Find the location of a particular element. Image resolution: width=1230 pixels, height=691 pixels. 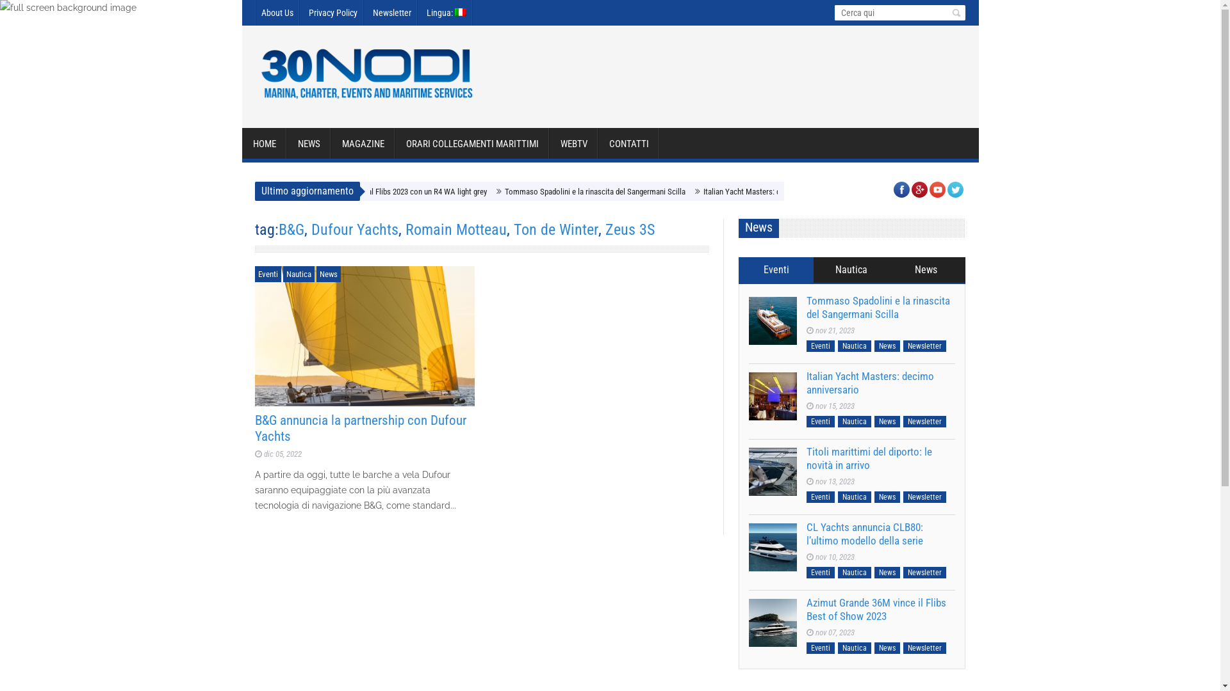

NEWS is located at coordinates (309, 144).